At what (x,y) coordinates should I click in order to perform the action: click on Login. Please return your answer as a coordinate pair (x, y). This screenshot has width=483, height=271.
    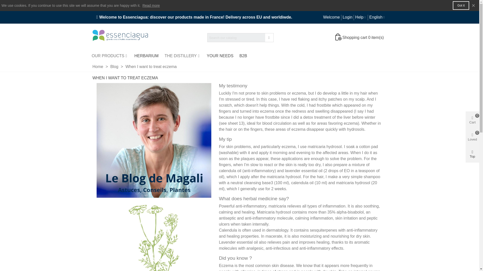
    Looking at the image, I should click on (347, 17).